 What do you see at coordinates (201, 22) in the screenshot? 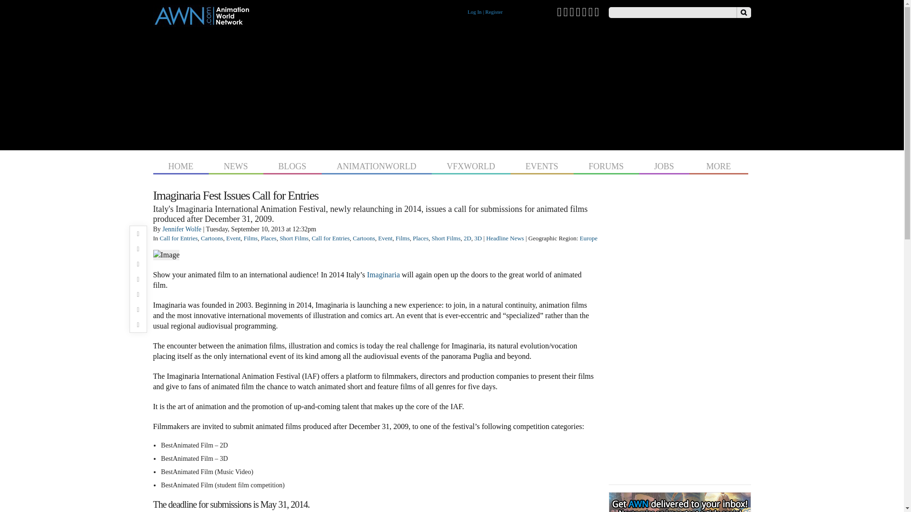
I see `Animation World Network` at bounding box center [201, 22].